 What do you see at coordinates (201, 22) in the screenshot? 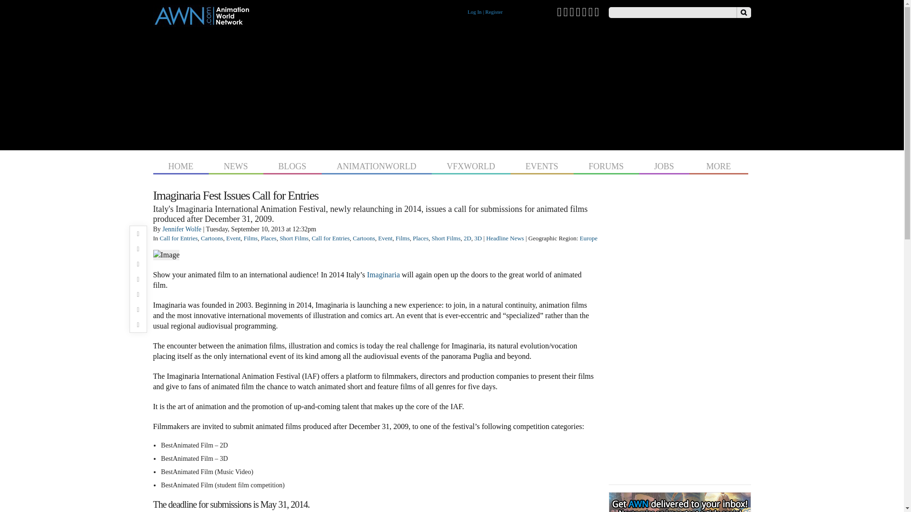
I see `Animation World Network` at bounding box center [201, 22].